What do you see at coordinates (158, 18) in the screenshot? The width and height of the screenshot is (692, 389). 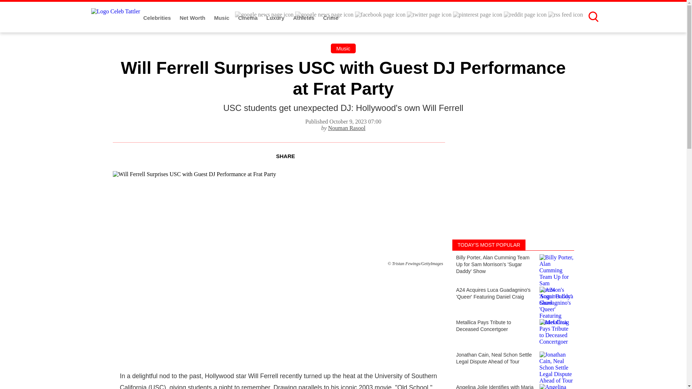 I see `Celebrities` at bounding box center [158, 18].